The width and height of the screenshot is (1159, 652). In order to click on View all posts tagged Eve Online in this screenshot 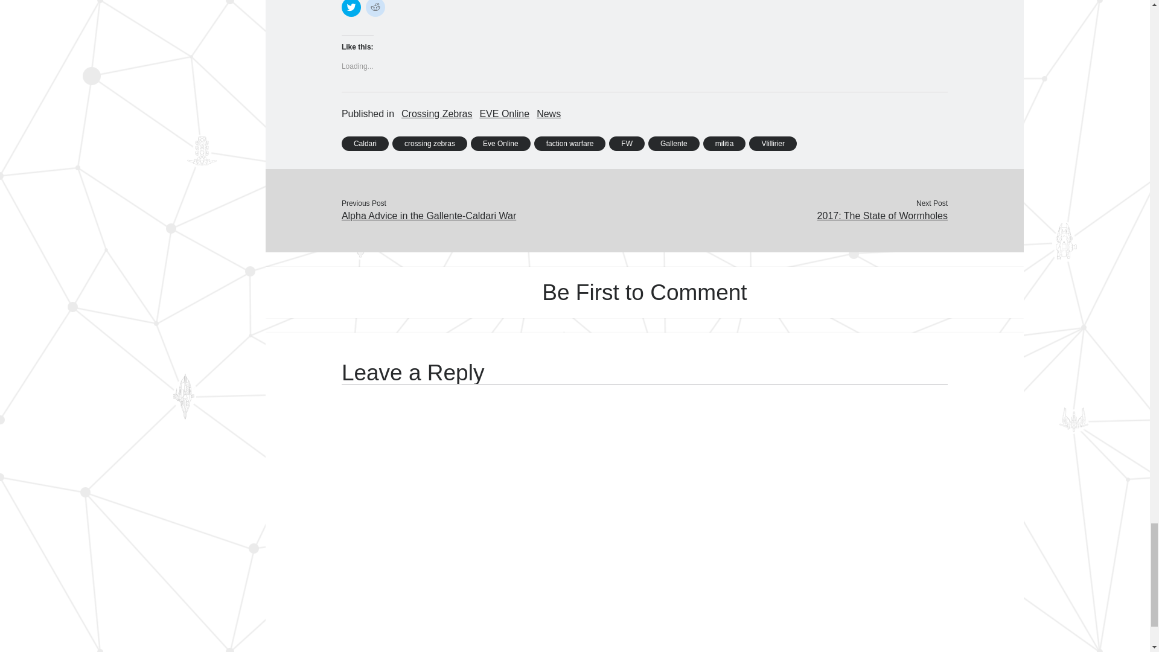, I will do `click(500, 143)`.